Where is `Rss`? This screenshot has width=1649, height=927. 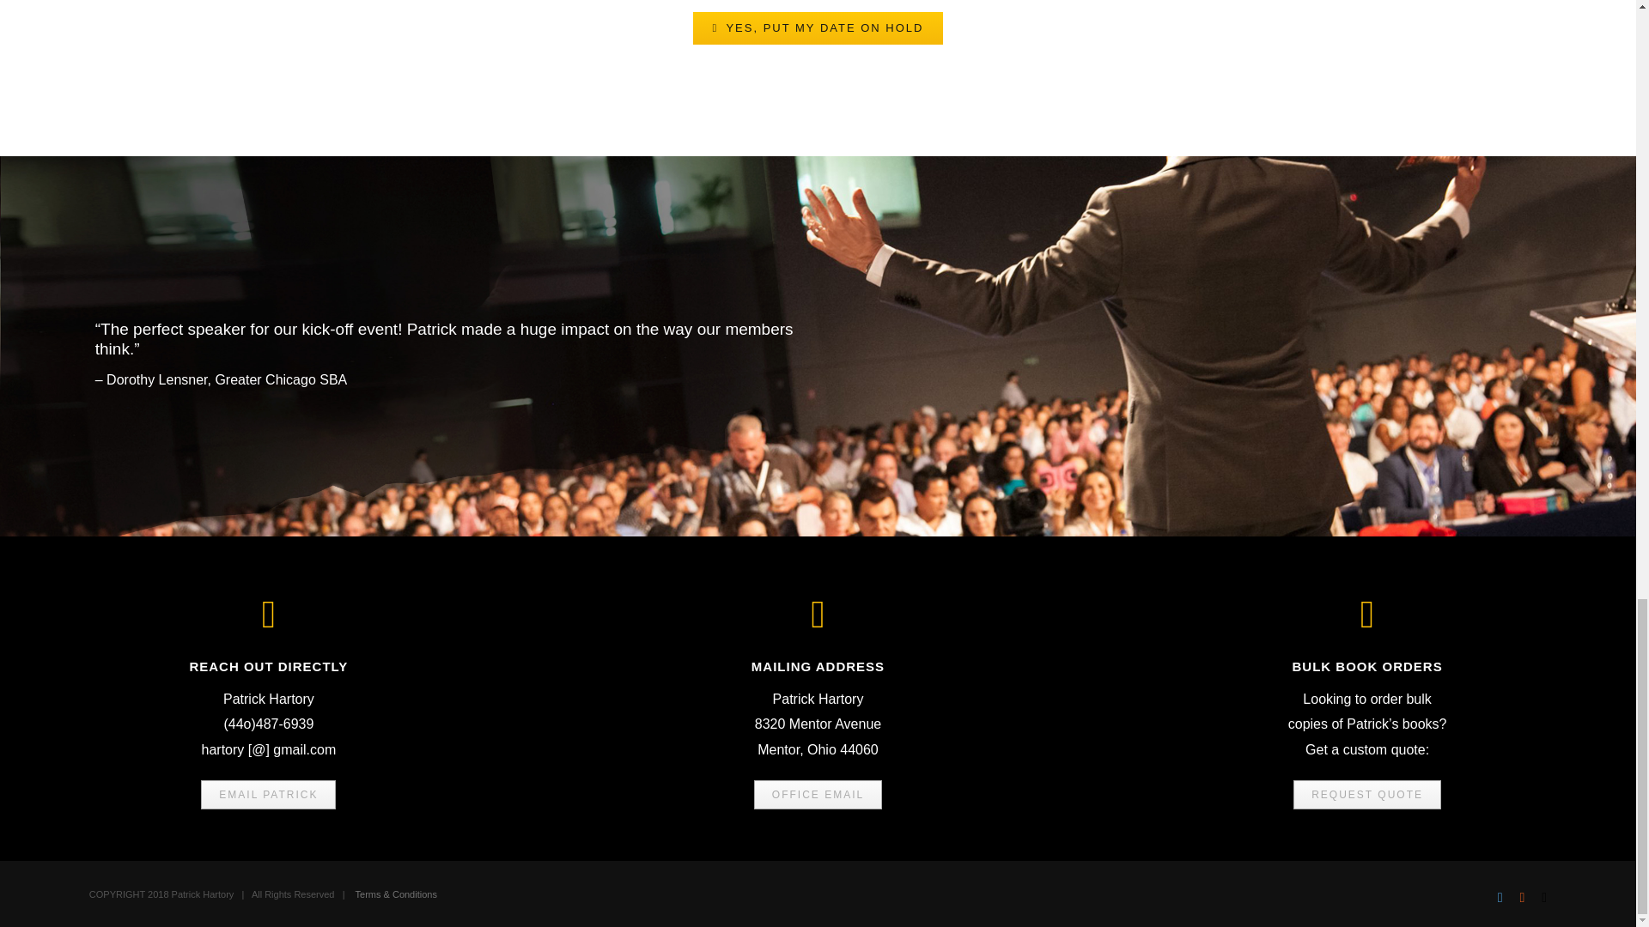 Rss is located at coordinates (1523, 898).